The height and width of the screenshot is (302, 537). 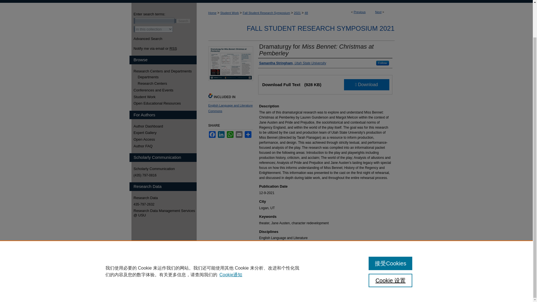 I want to click on Next, so click(x=378, y=12).